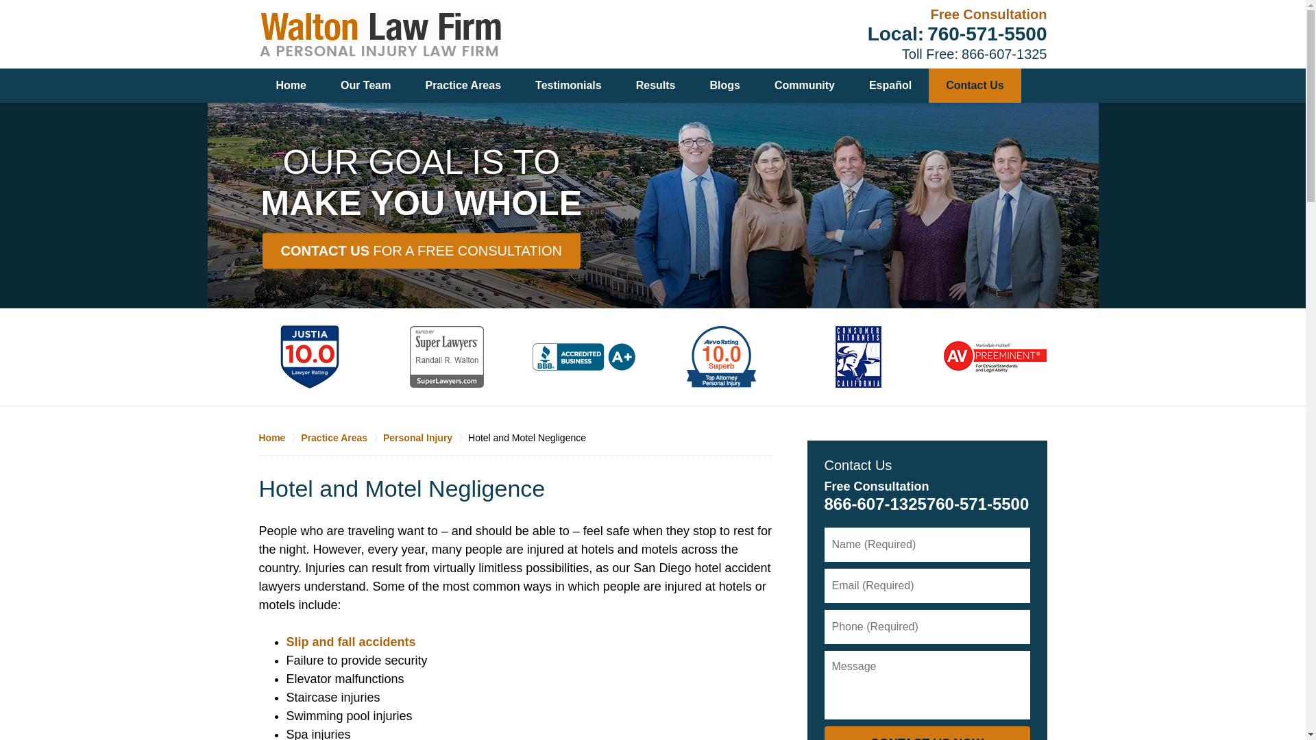  I want to click on CONTACT US NOW, so click(926, 733).